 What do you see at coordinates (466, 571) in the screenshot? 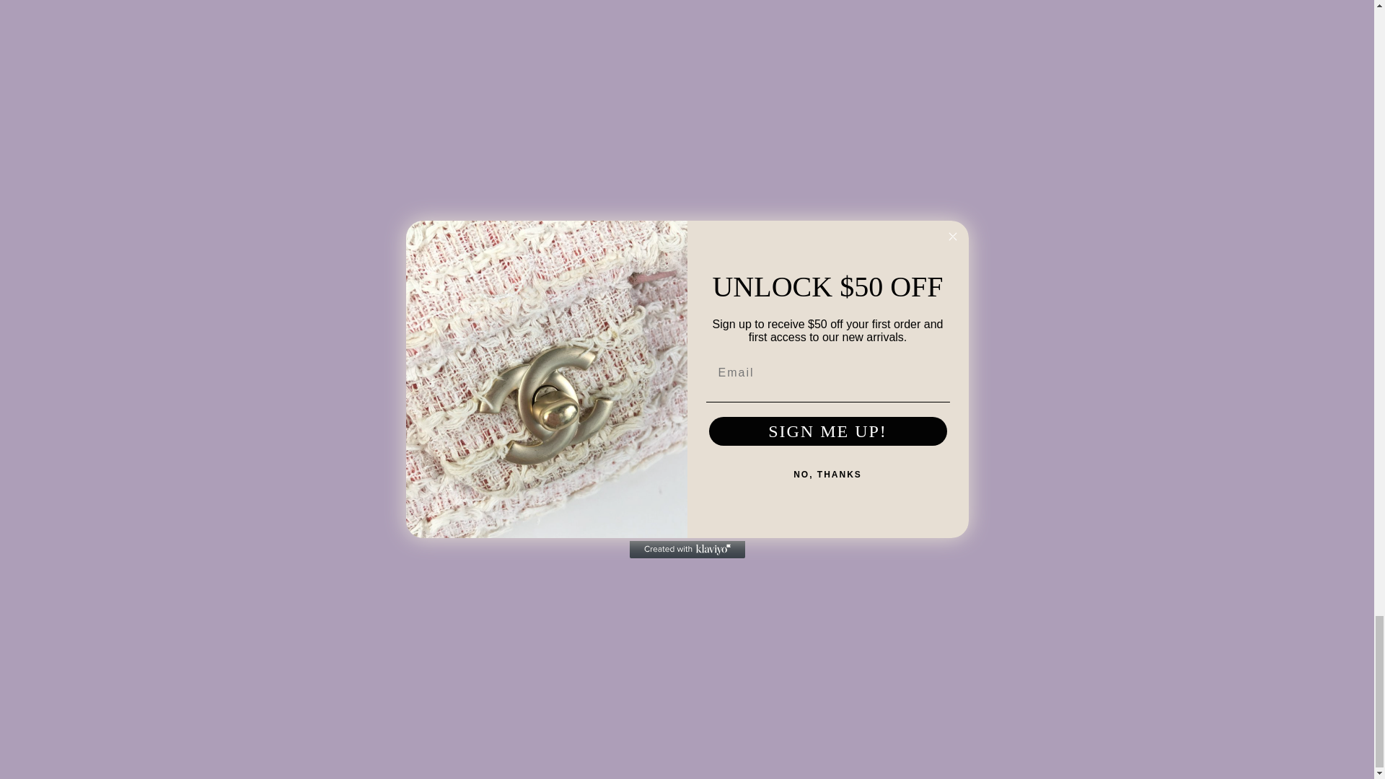
I see `Shop` at bounding box center [466, 571].